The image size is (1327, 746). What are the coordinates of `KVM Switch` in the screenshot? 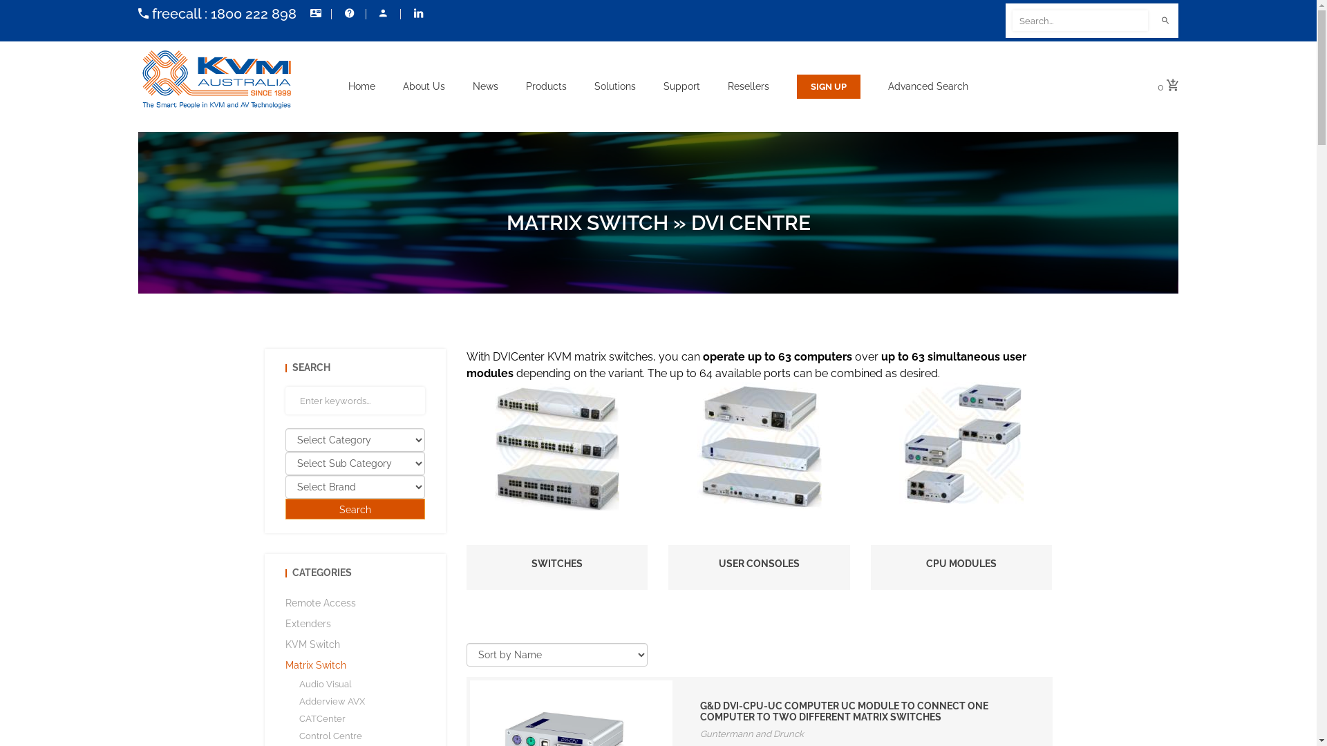 It's located at (312, 644).